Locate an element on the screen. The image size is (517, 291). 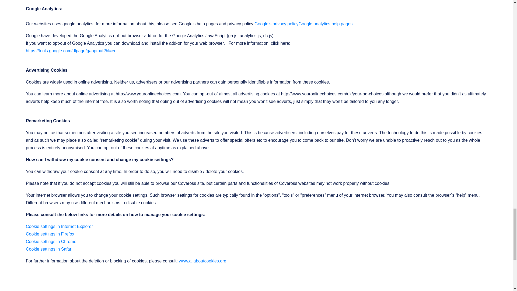
Cookie settings in Firefox is located at coordinates (50, 234).